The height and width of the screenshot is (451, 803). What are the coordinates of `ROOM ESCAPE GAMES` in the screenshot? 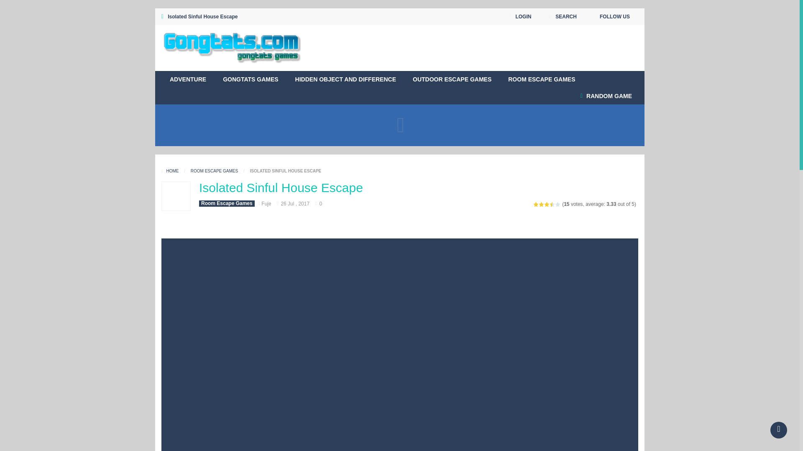 It's located at (541, 79).